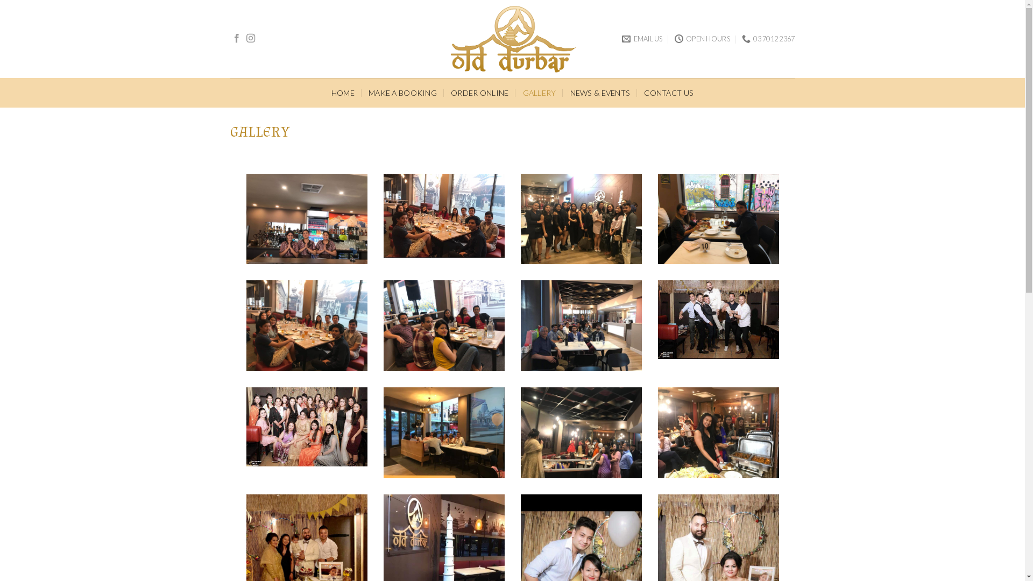  I want to click on NEWS & EVENTS, so click(600, 93).